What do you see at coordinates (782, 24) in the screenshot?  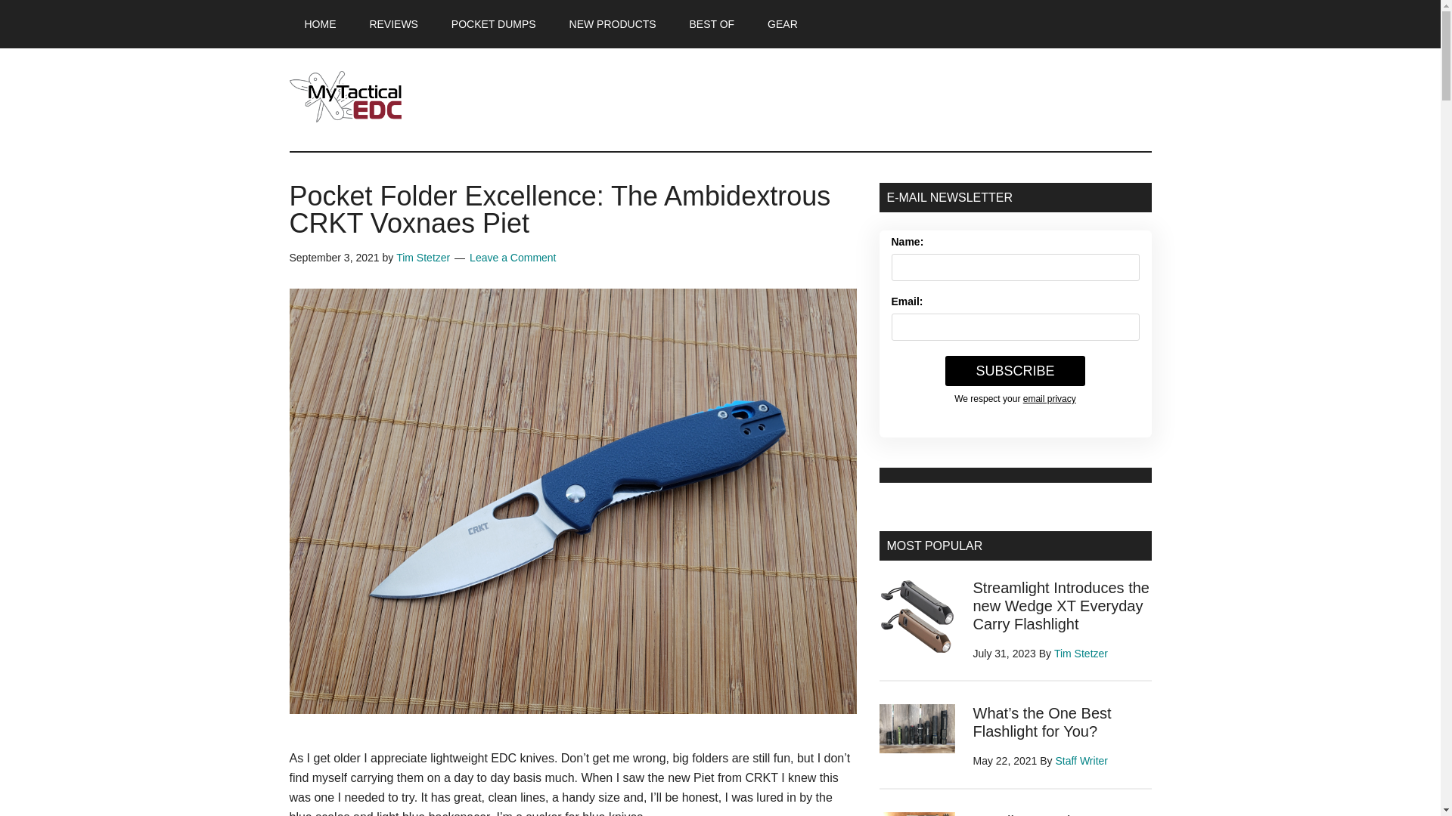 I see `GEAR` at bounding box center [782, 24].